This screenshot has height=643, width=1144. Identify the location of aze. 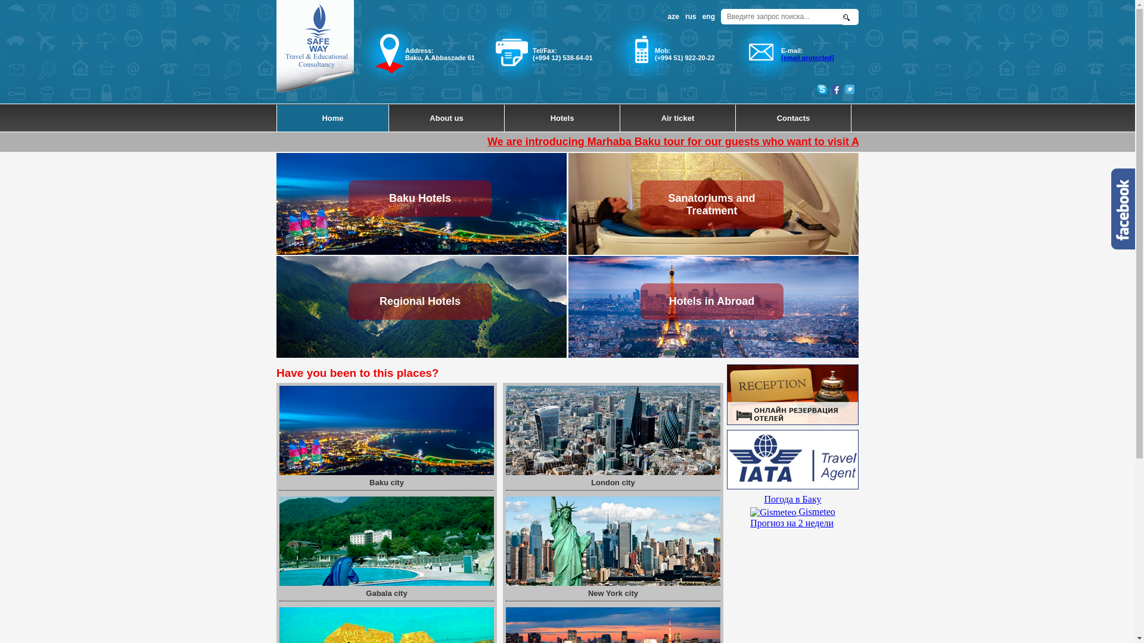
(673, 17).